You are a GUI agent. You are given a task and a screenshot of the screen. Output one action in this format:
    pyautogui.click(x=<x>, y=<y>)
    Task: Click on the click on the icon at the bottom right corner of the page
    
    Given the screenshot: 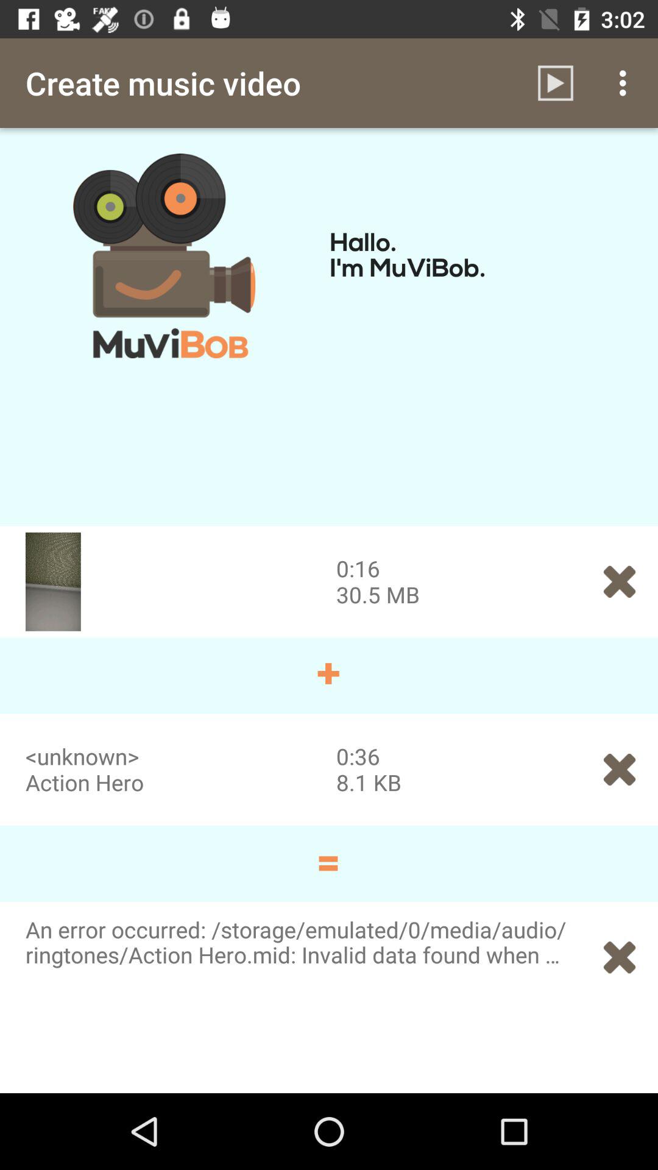 What is the action you would take?
    pyautogui.click(x=619, y=957)
    